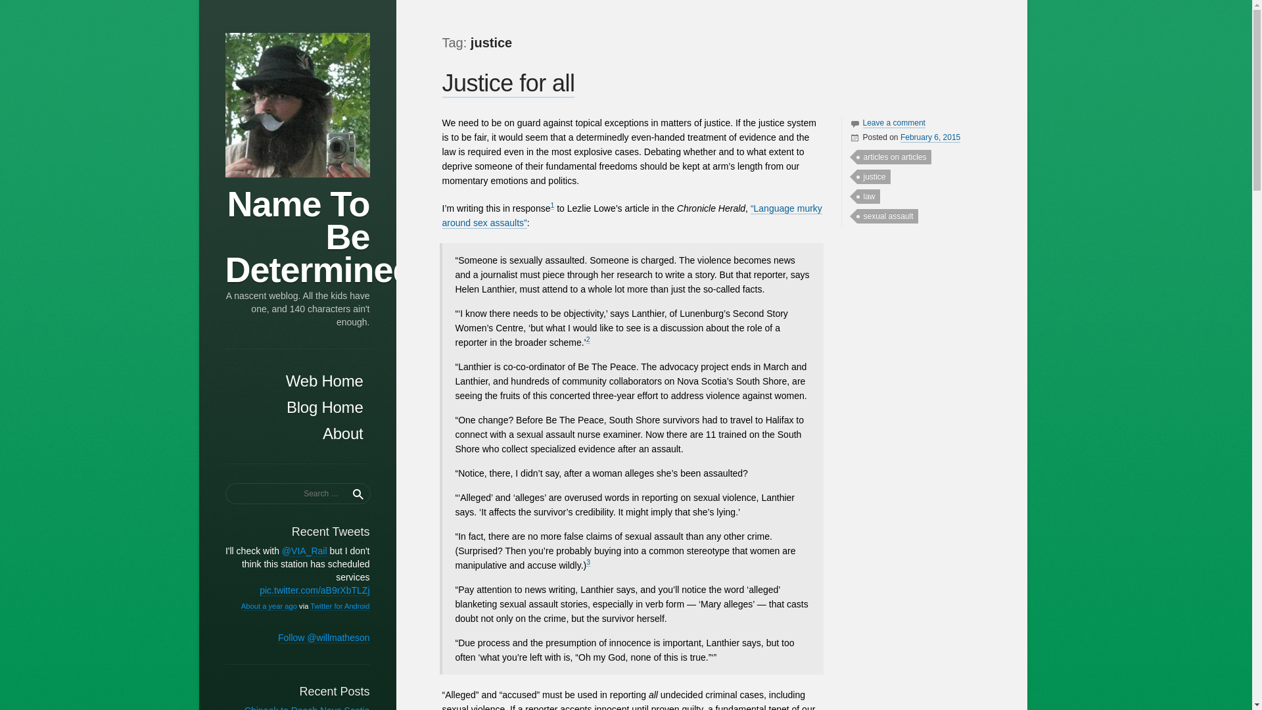  Describe the element at coordinates (905, 151) in the screenshot. I see `William Matheson` at that location.